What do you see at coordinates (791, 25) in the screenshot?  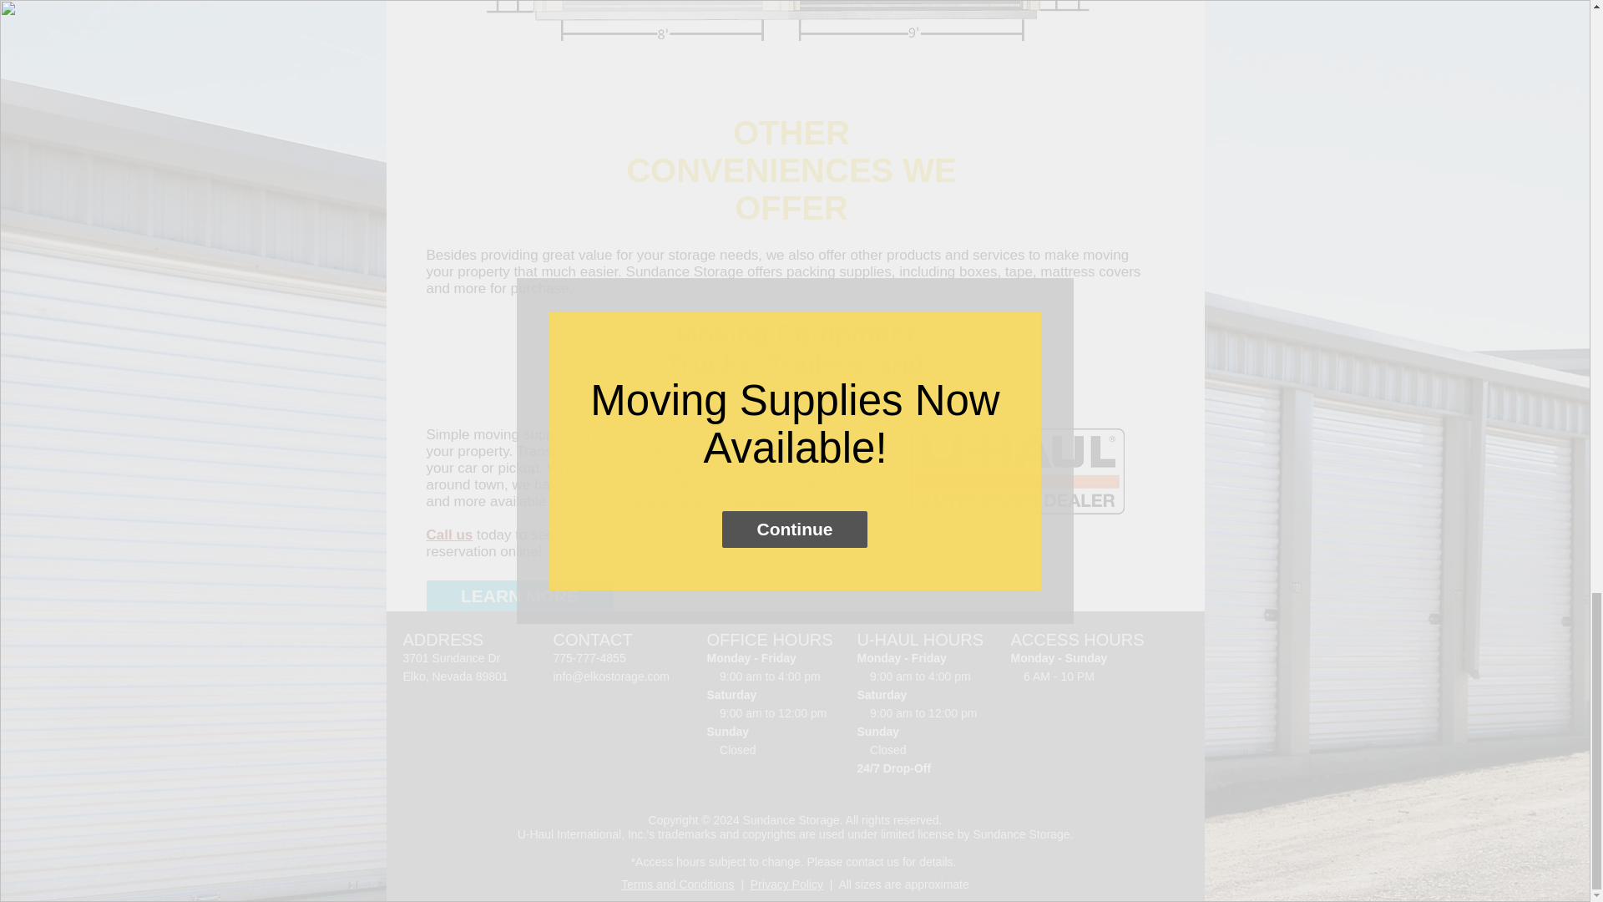 I see `Industry Comparison.png` at bounding box center [791, 25].